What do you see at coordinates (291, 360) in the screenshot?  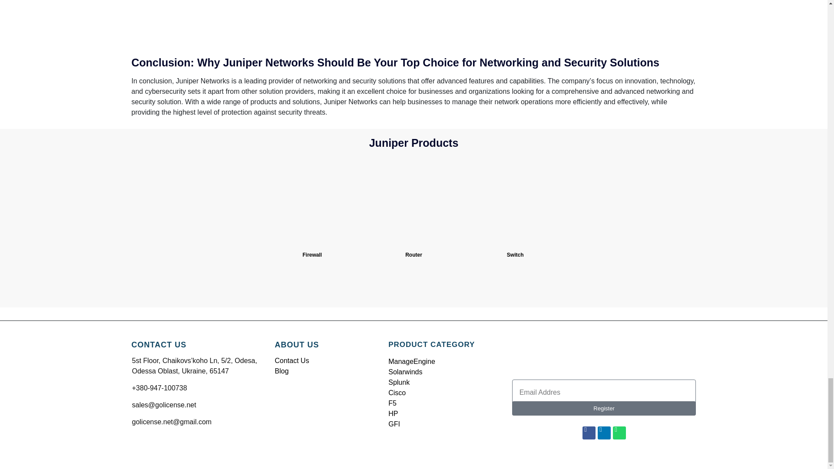 I see `Contact Us` at bounding box center [291, 360].